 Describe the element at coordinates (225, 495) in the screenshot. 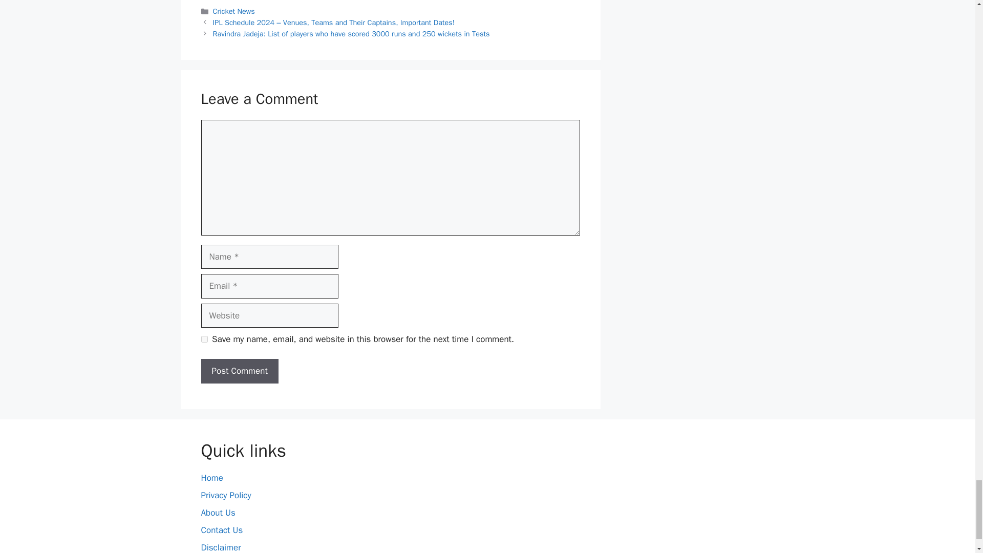

I see `Privacy Policy` at that location.